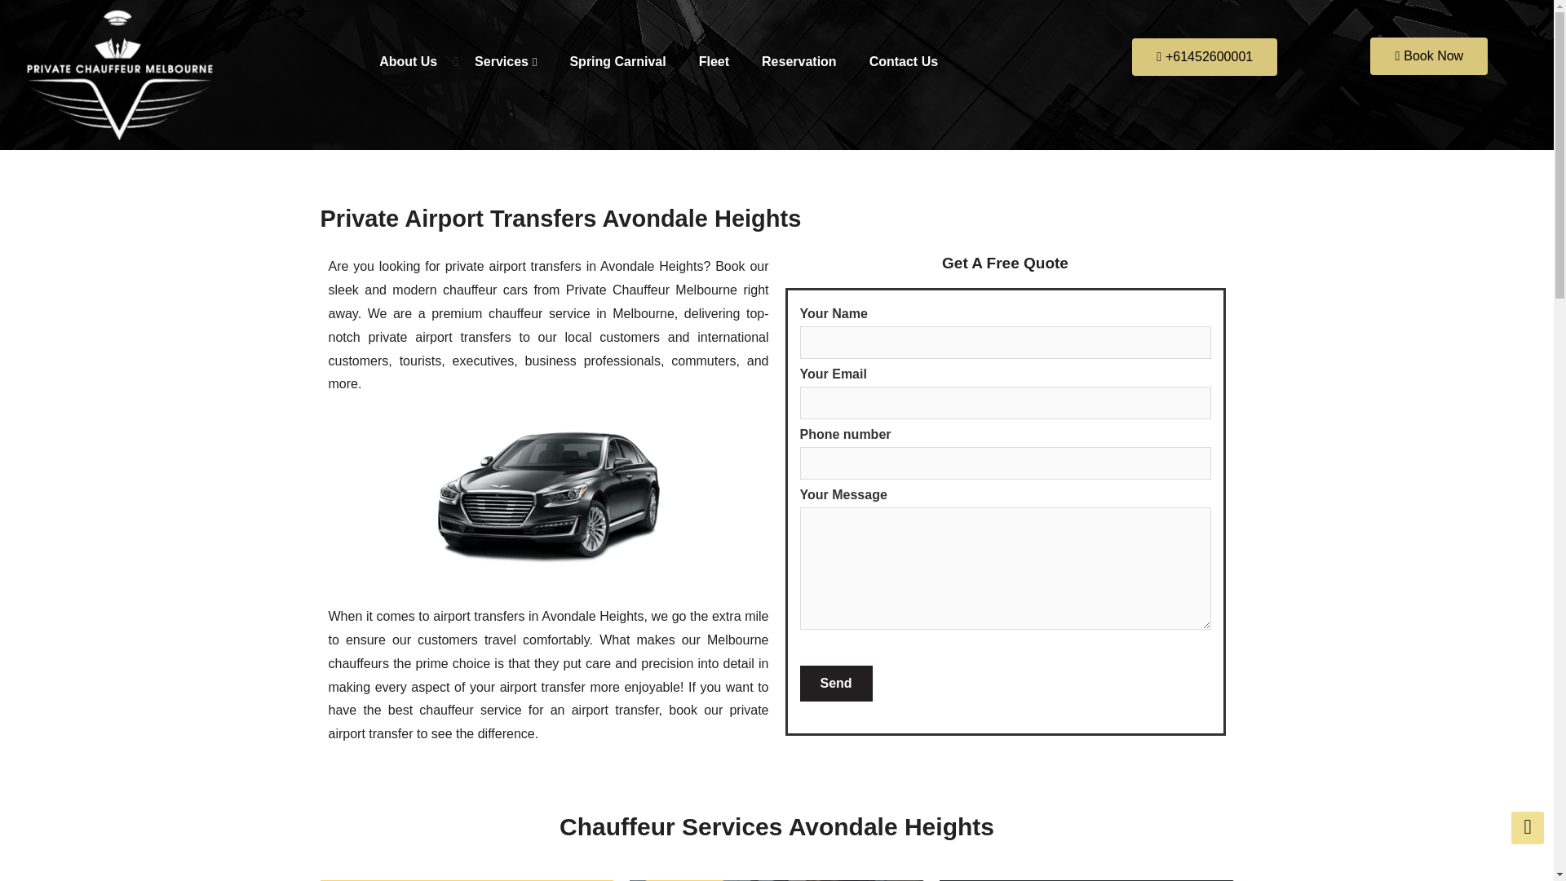 The height and width of the screenshot is (881, 1566). Describe the element at coordinates (408, 62) in the screenshot. I see `About Us` at that location.